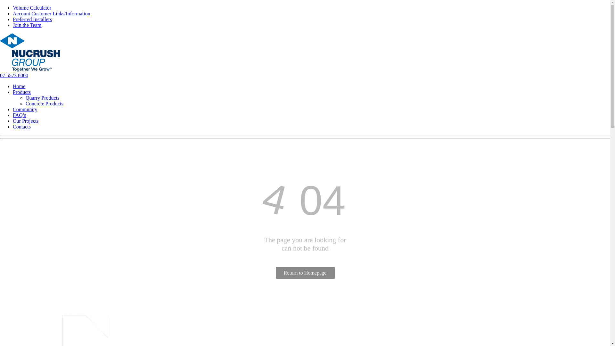 Image resolution: width=615 pixels, height=346 pixels. What do you see at coordinates (22, 127) in the screenshot?
I see `Contacts` at bounding box center [22, 127].